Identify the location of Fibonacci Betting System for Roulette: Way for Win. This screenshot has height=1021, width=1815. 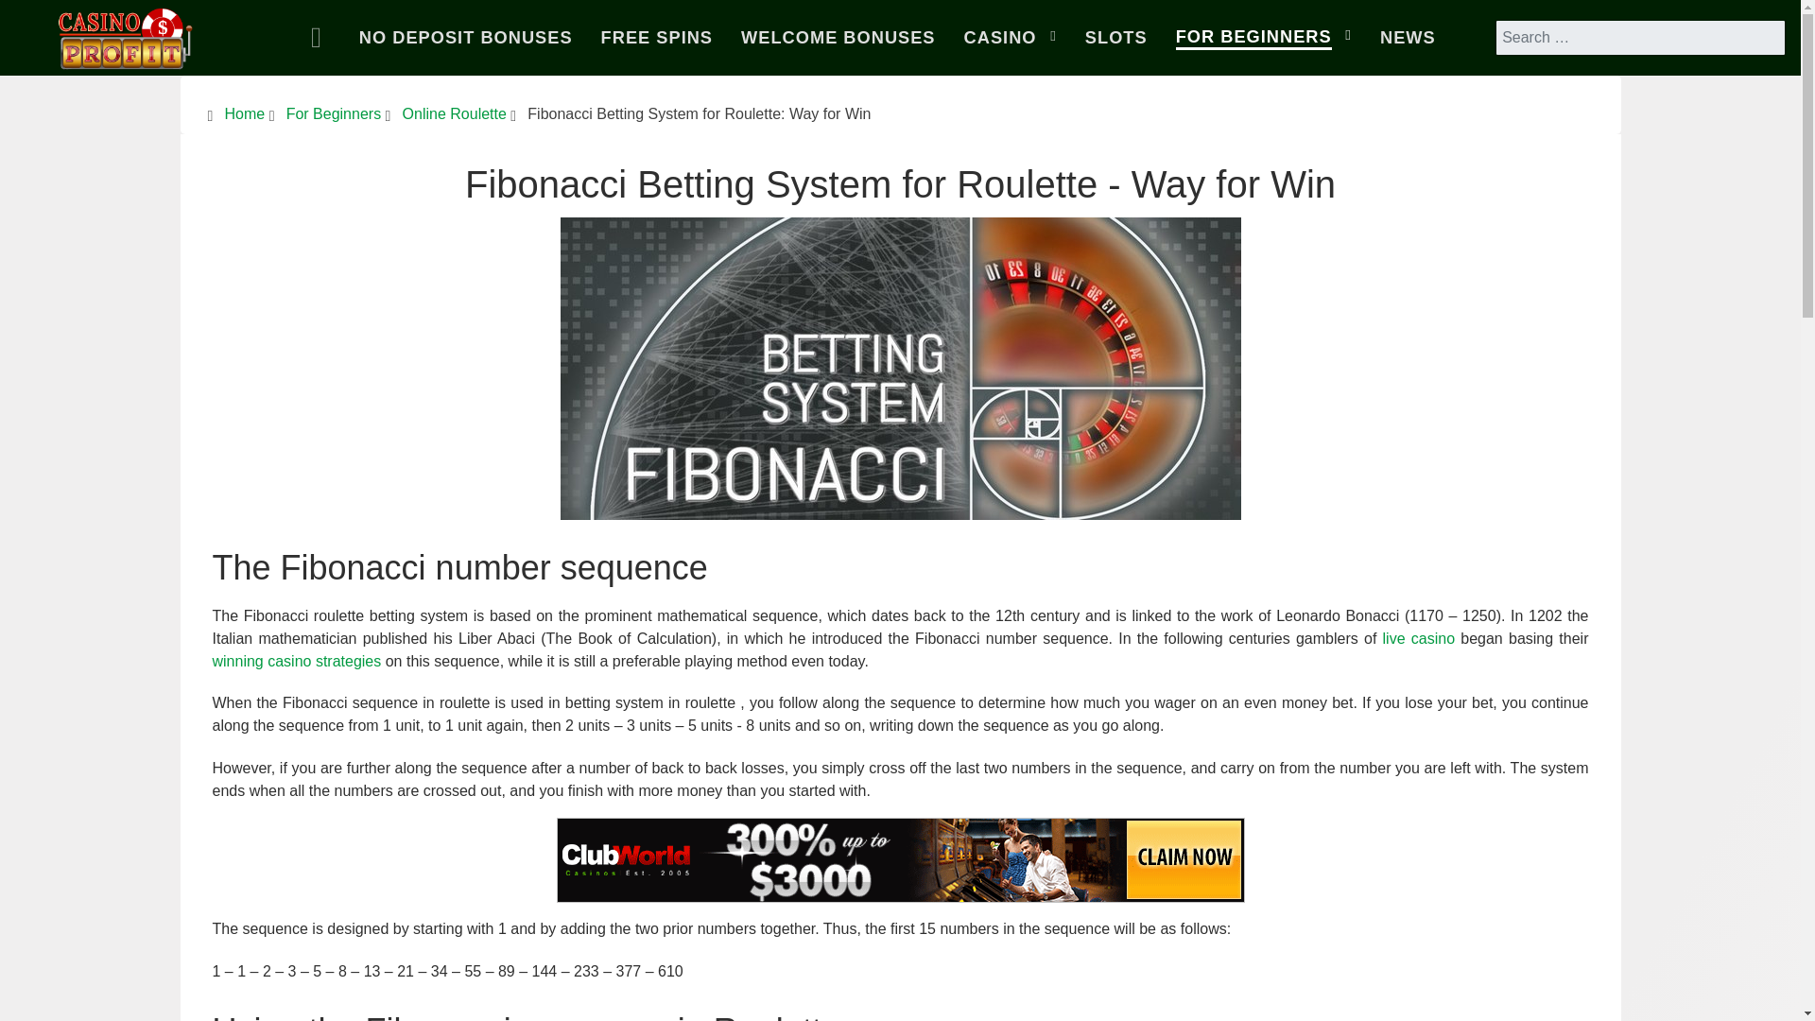
(899, 369).